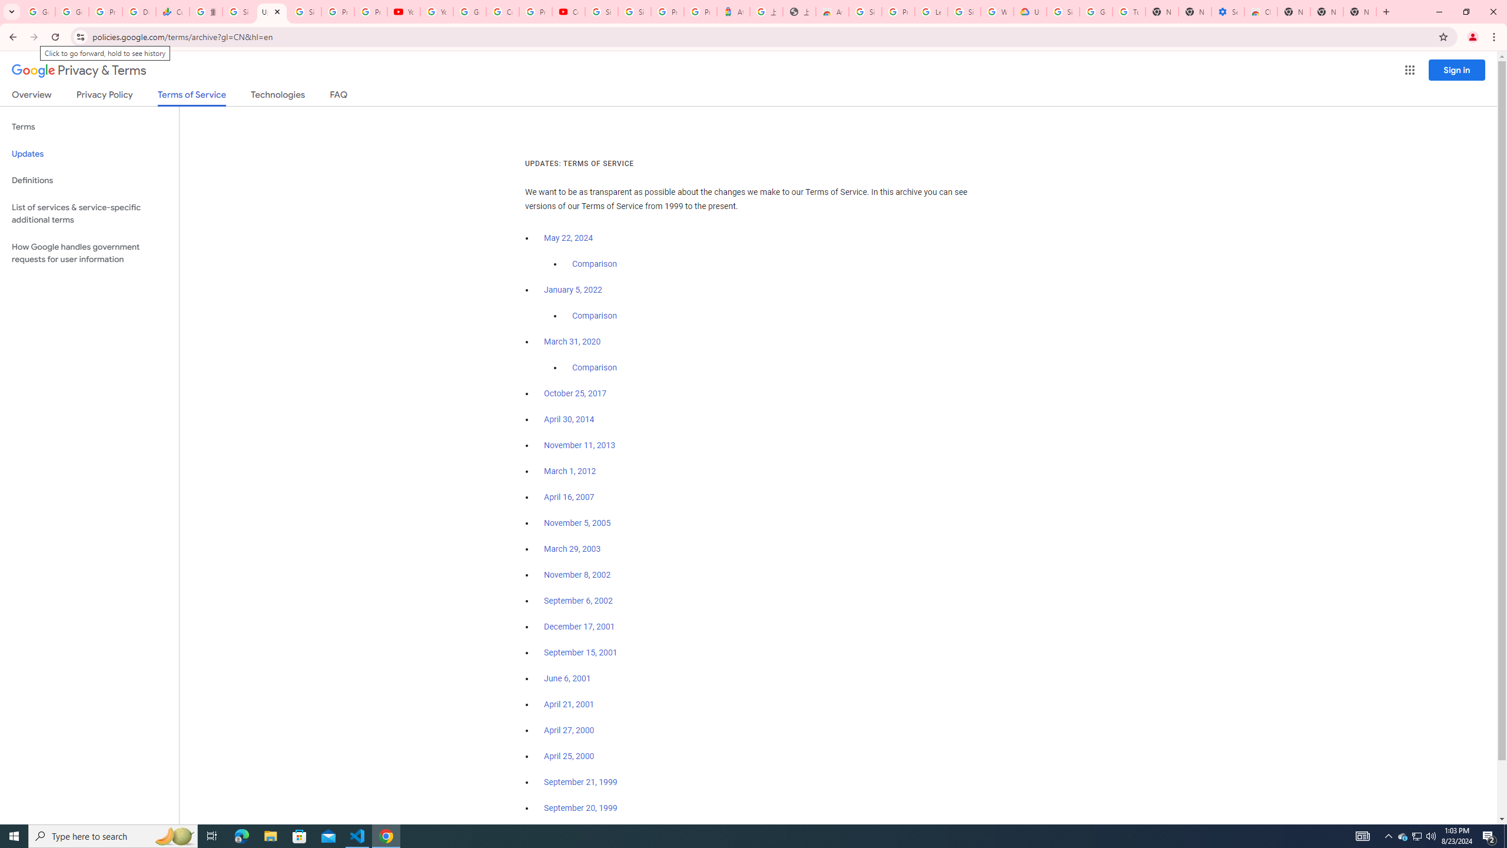 The image size is (1507, 848). What do you see at coordinates (577, 523) in the screenshot?
I see `November 5, 2005` at bounding box center [577, 523].